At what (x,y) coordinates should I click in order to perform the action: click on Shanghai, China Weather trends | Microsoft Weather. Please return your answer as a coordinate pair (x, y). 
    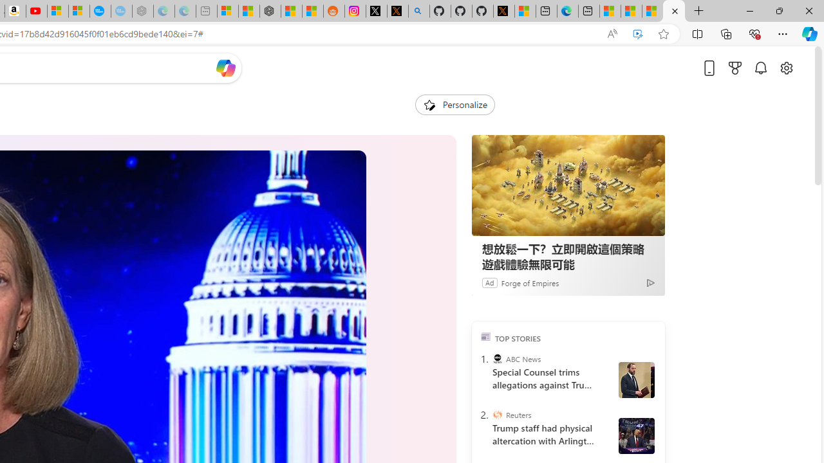
    Looking at the image, I should click on (312, 12).